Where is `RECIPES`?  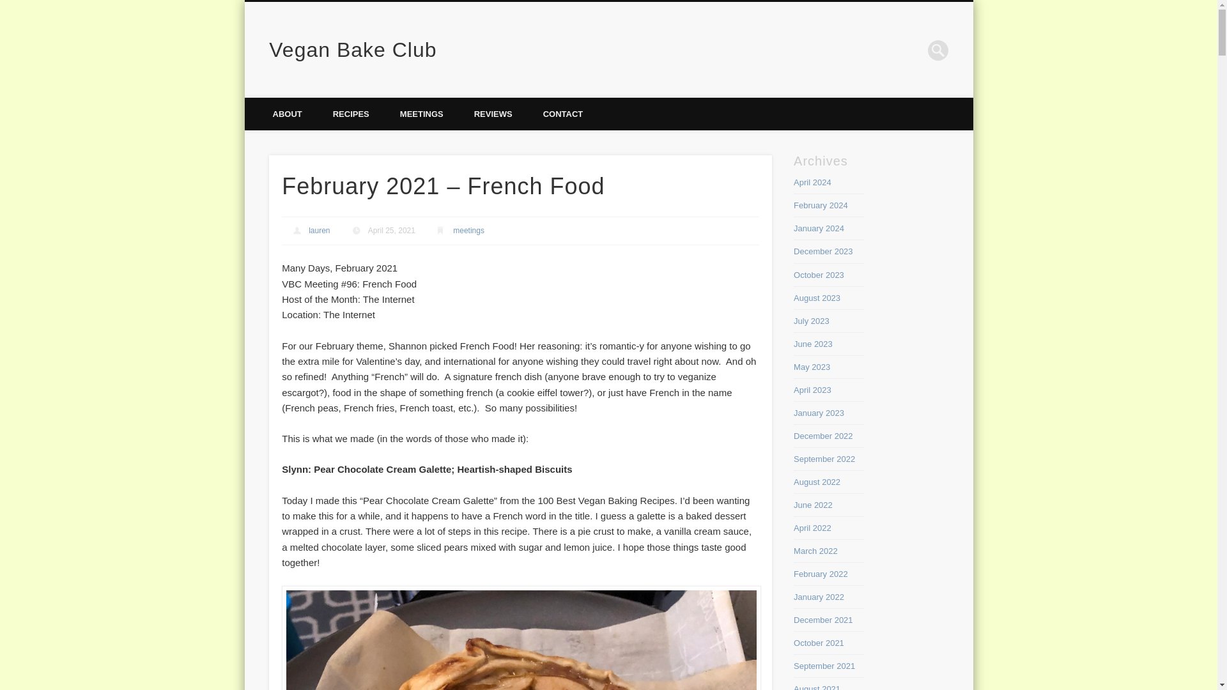 RECIPES is located at coordinates (351, 114).